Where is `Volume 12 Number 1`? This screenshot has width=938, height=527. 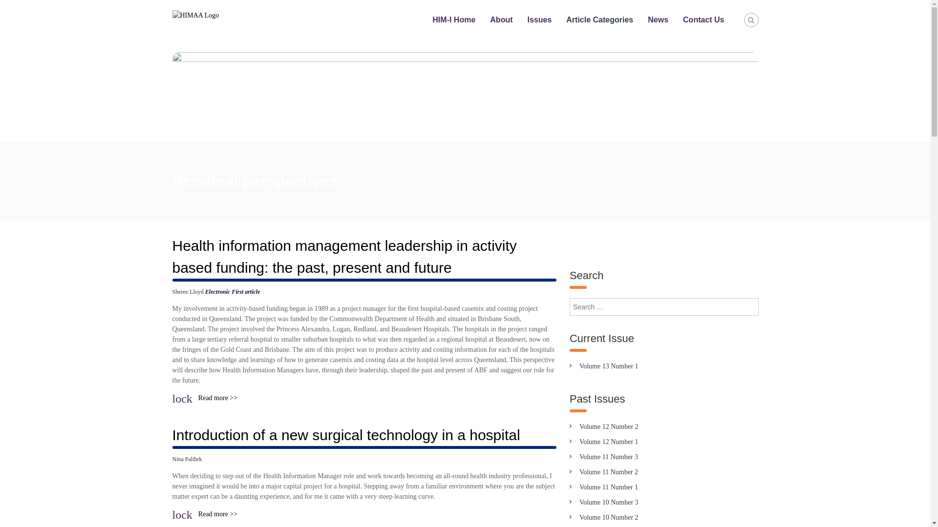
Volume 12 Number 1 is located at coordinates (609, 442).